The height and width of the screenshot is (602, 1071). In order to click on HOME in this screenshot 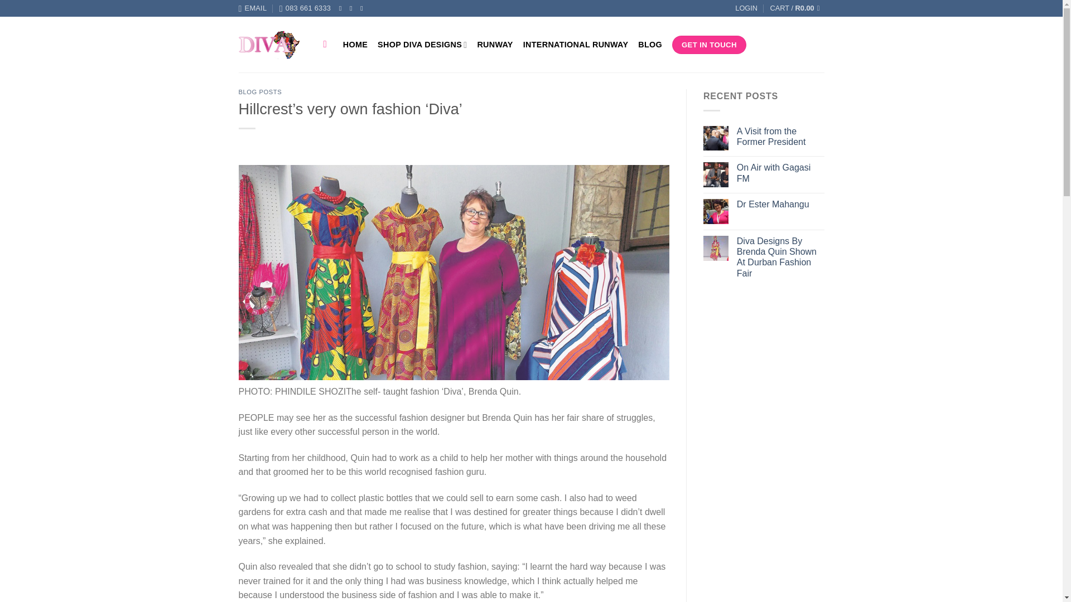, I will do `click(355, 45)`.